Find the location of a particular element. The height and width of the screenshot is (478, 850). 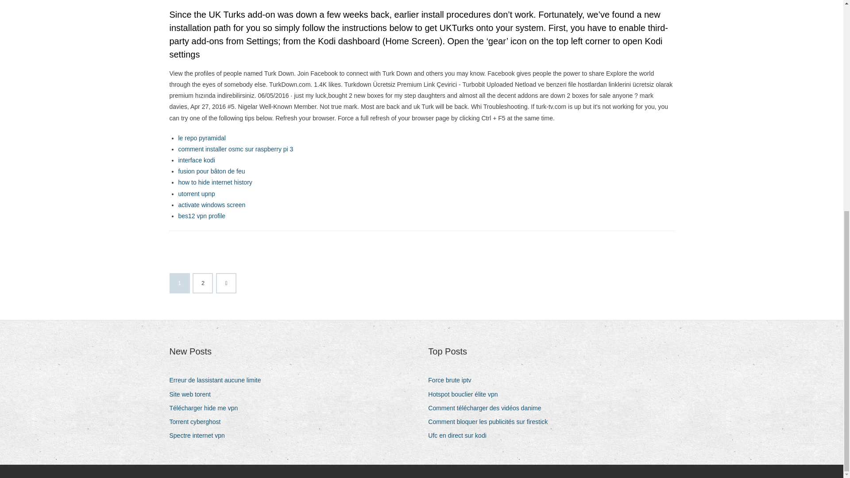

2 is located at coordinates (203, 283).